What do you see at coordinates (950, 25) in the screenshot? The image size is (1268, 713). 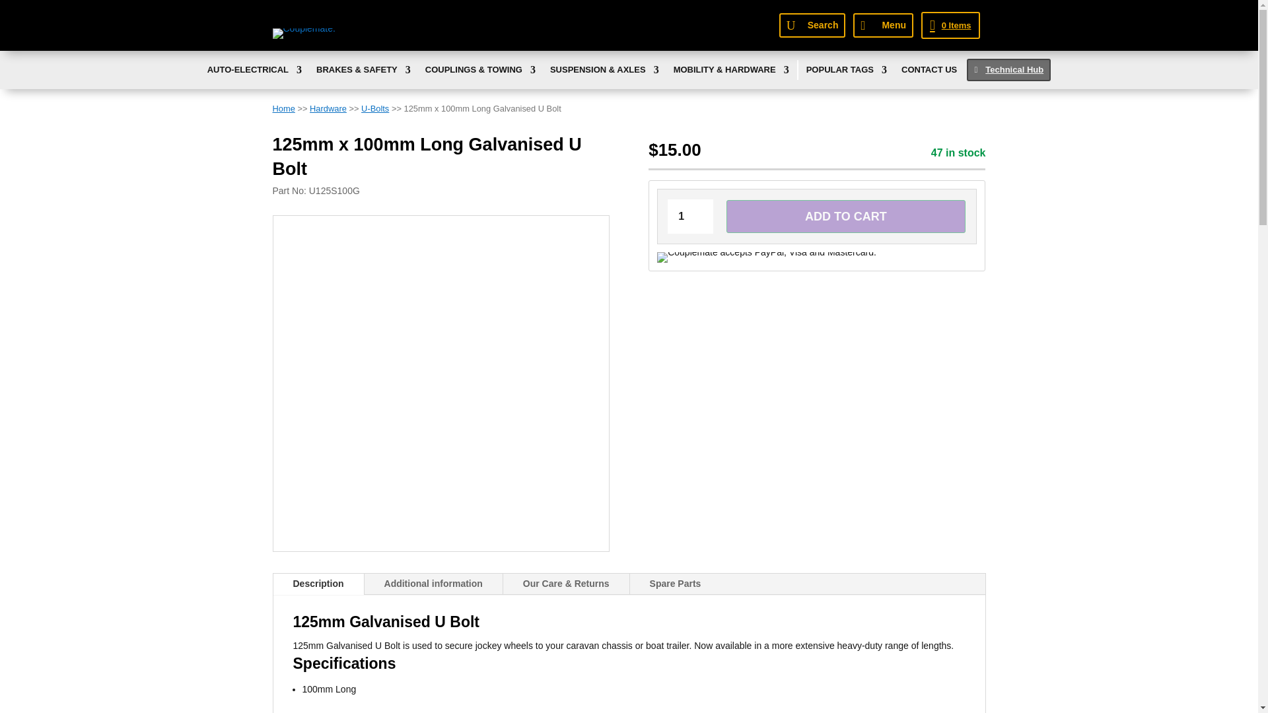 I see `0 Items` at bounding box center [950, 25].